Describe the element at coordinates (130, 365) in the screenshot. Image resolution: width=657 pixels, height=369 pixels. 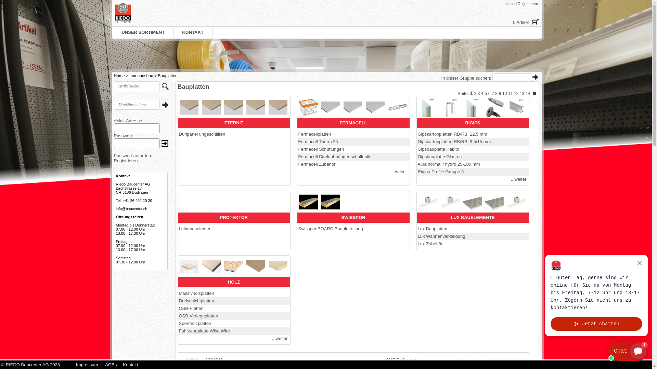
I see `Kontakt` at that location.